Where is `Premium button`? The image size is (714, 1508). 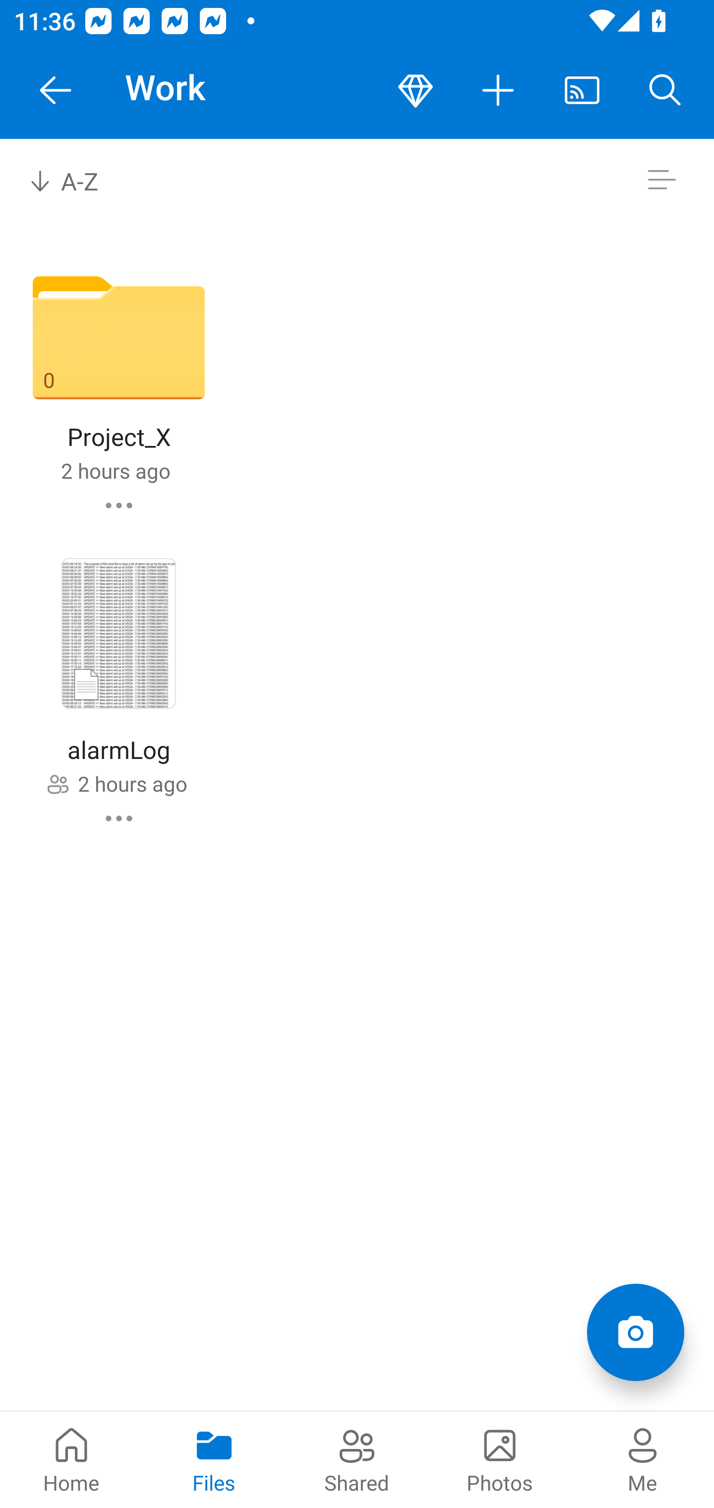
Premium button is located at coordinates (416, 90).